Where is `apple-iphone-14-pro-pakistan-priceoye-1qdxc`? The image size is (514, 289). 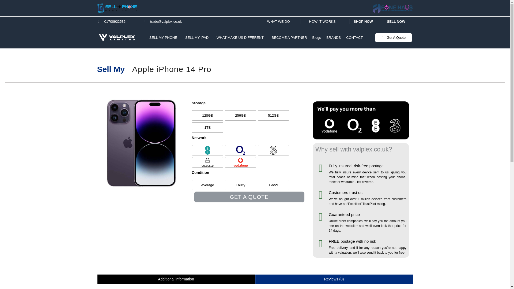 apple-iphone-14-pro-pakistan-priceoye-1qdxc is located at coordinates (141, 143).